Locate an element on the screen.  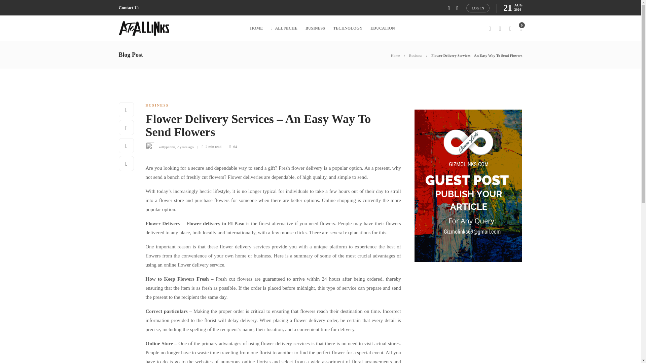
Business is located at coordinates (416, 55).